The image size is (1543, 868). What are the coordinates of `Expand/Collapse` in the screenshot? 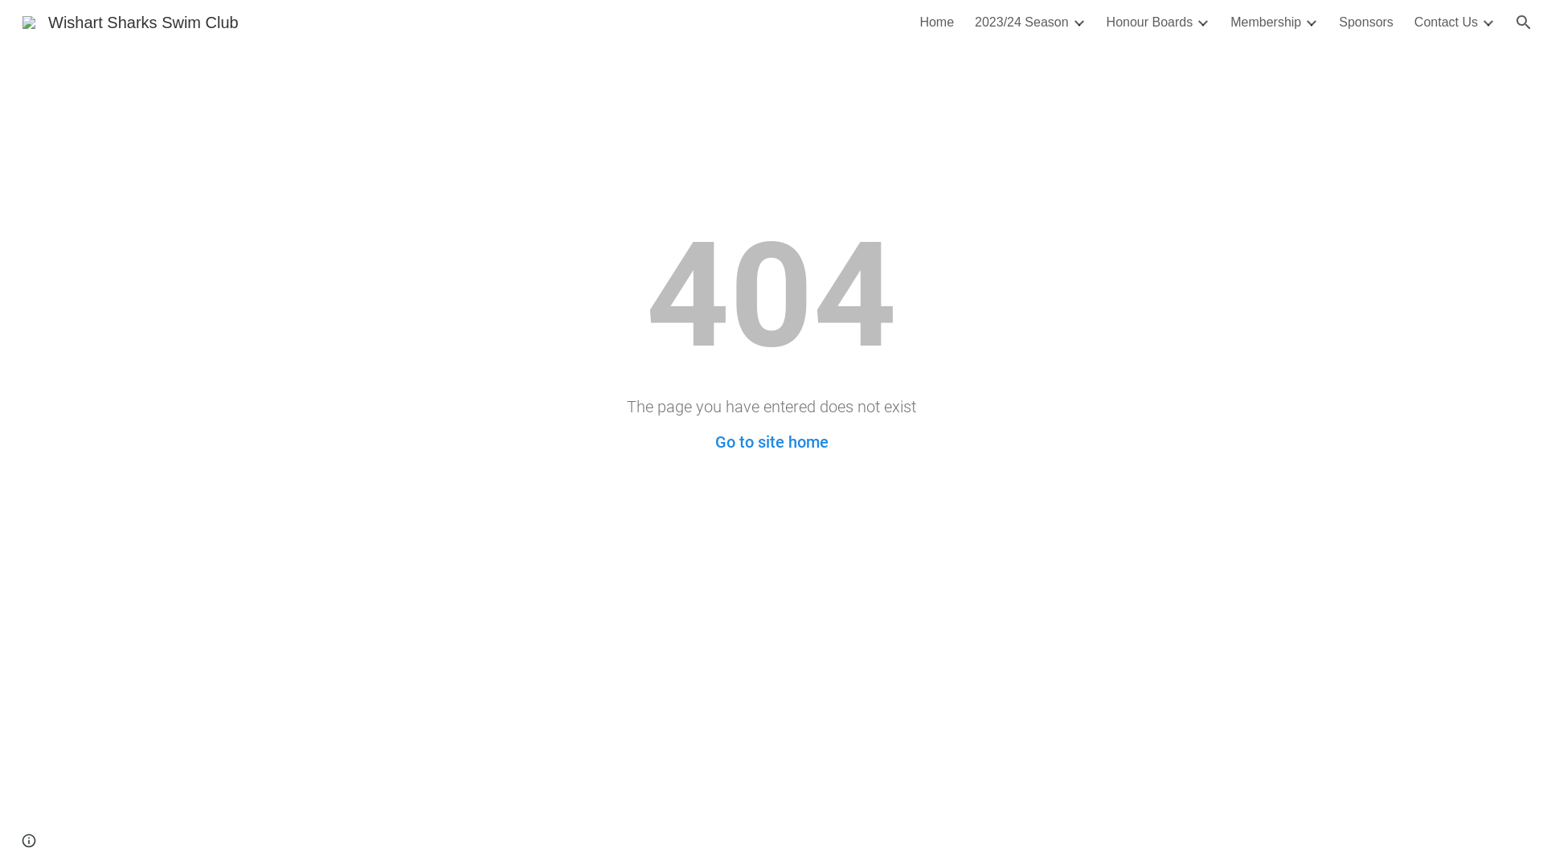 It's located at (1488, 23).